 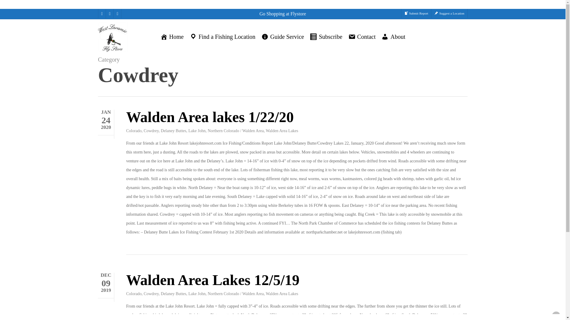 What do you see at coordinates (326, 37) in the screenshot?
I see `Subscribe` at bounding box center [326, 37].